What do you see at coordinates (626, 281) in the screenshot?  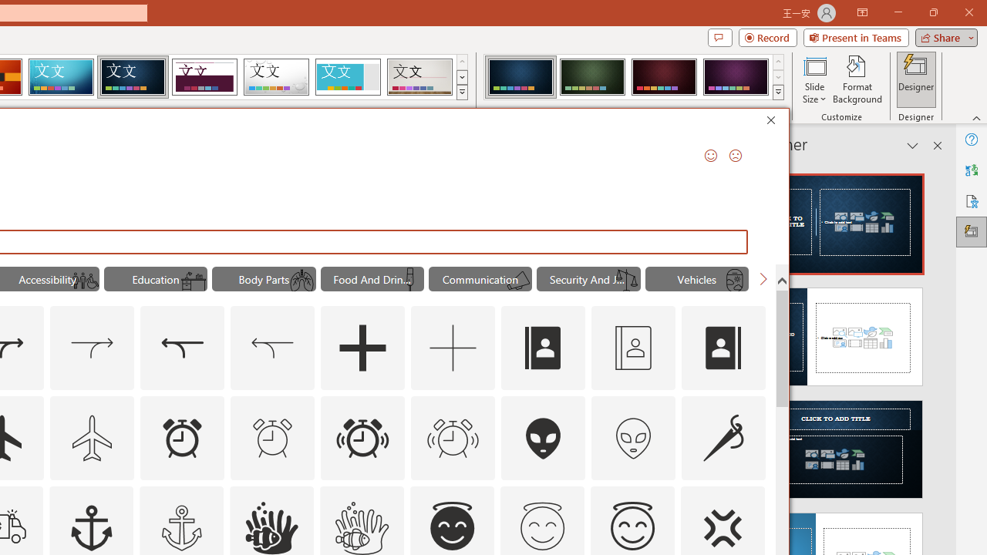 I see `AutomationID: Icons_WeightsUneven1_M` at bounding box center [626, 281].